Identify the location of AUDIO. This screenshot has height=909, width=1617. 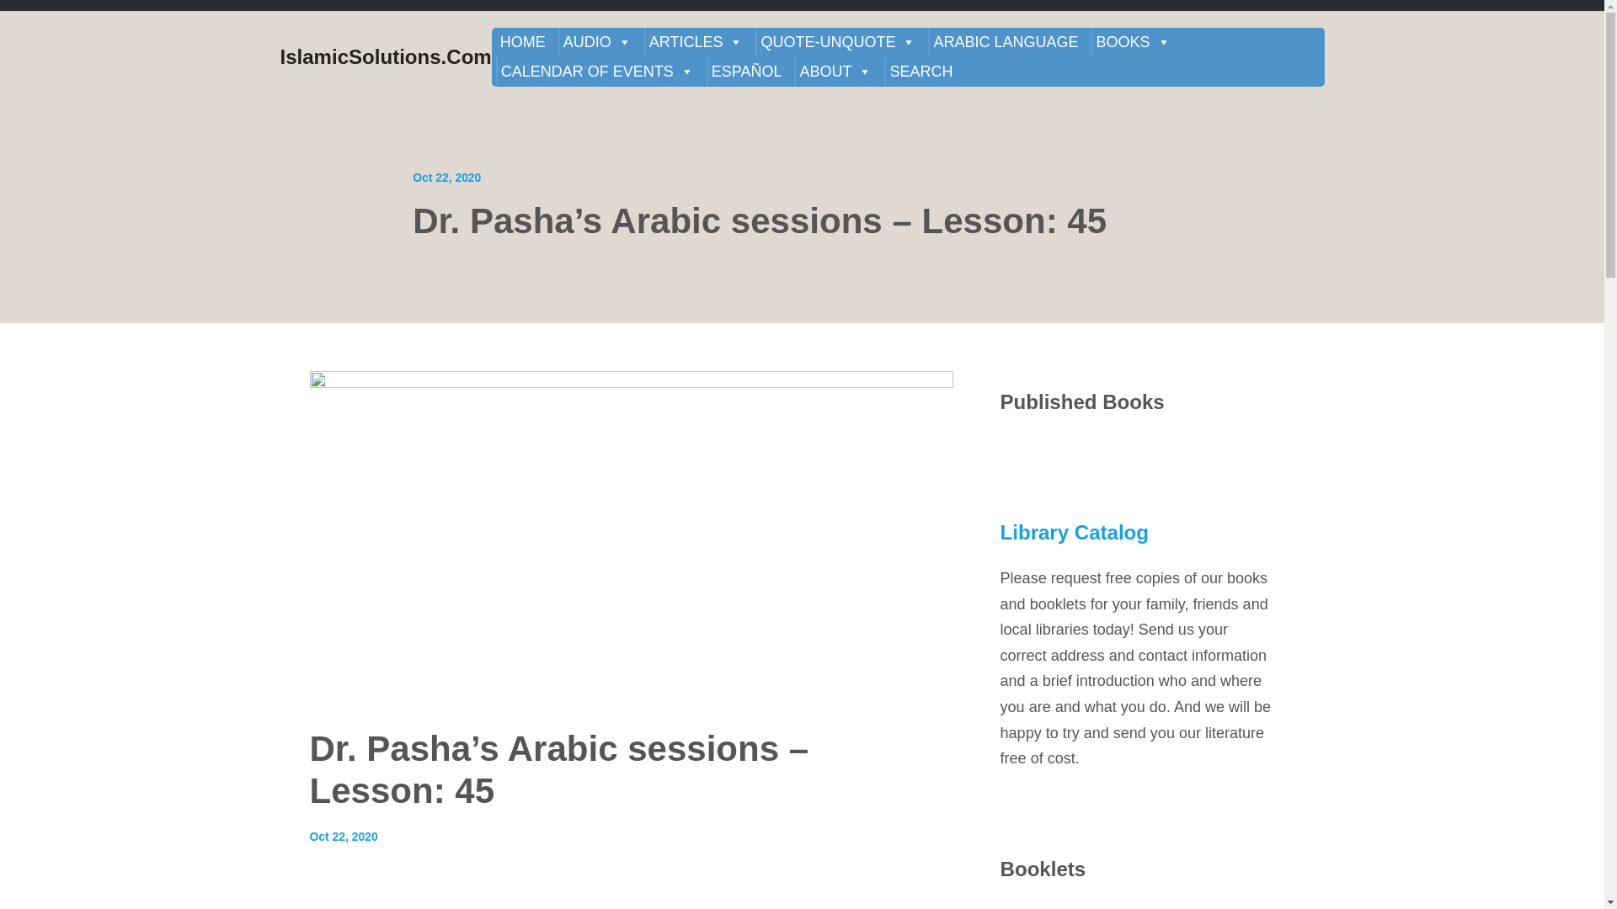
(597, 42).